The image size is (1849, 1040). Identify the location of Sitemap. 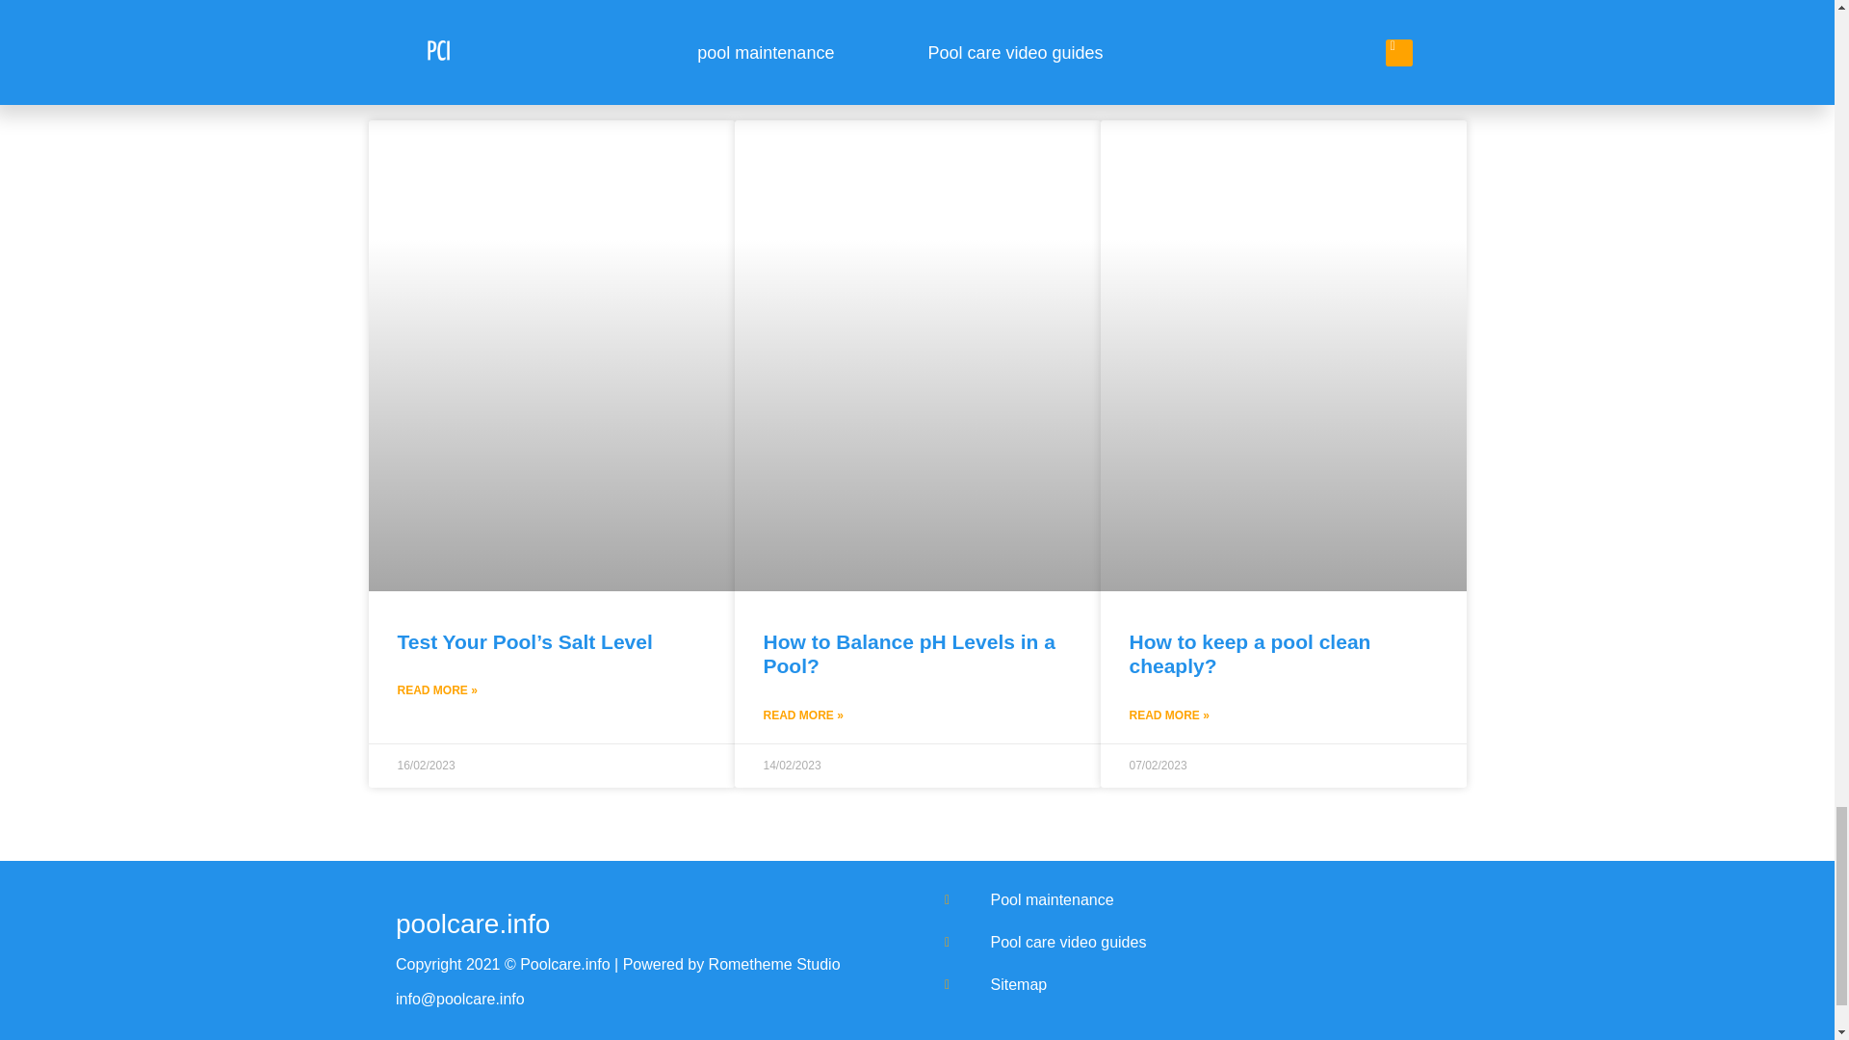
(1191, 984).